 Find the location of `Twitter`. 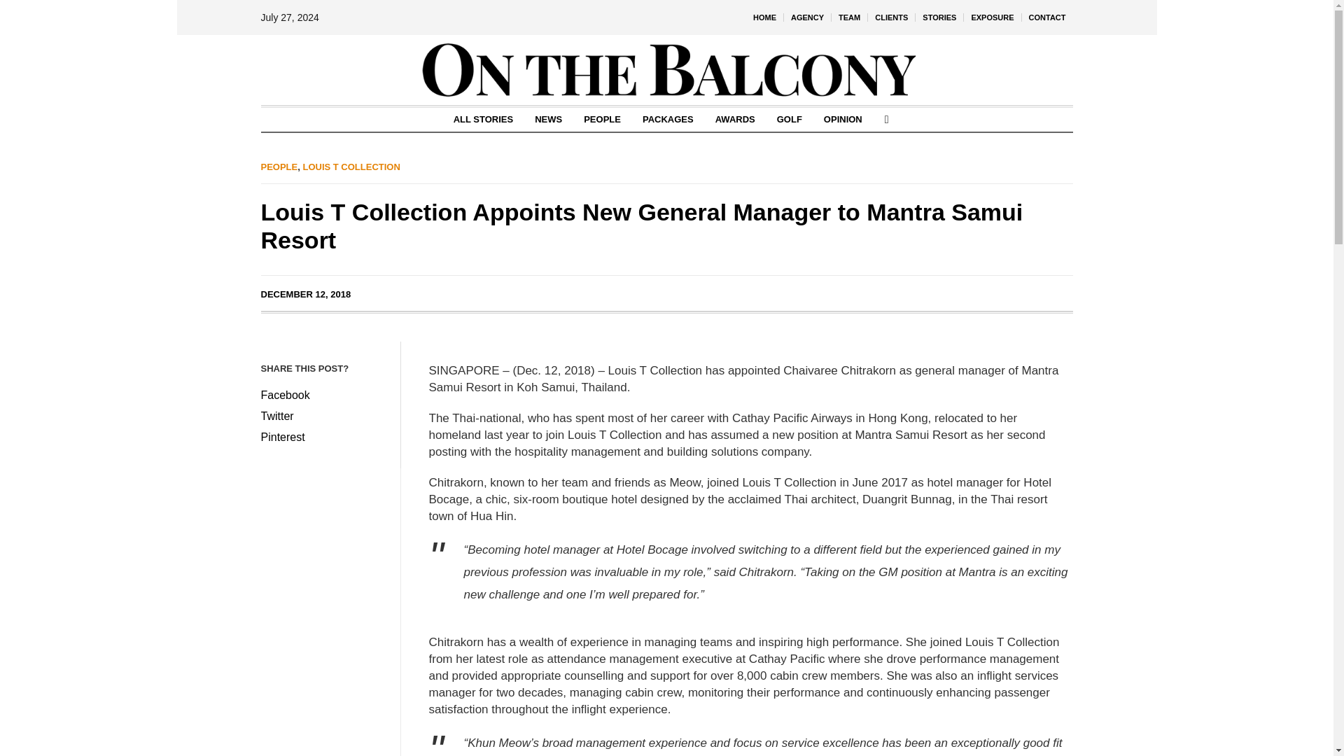

Twitter is located at coordinates (323, 416).